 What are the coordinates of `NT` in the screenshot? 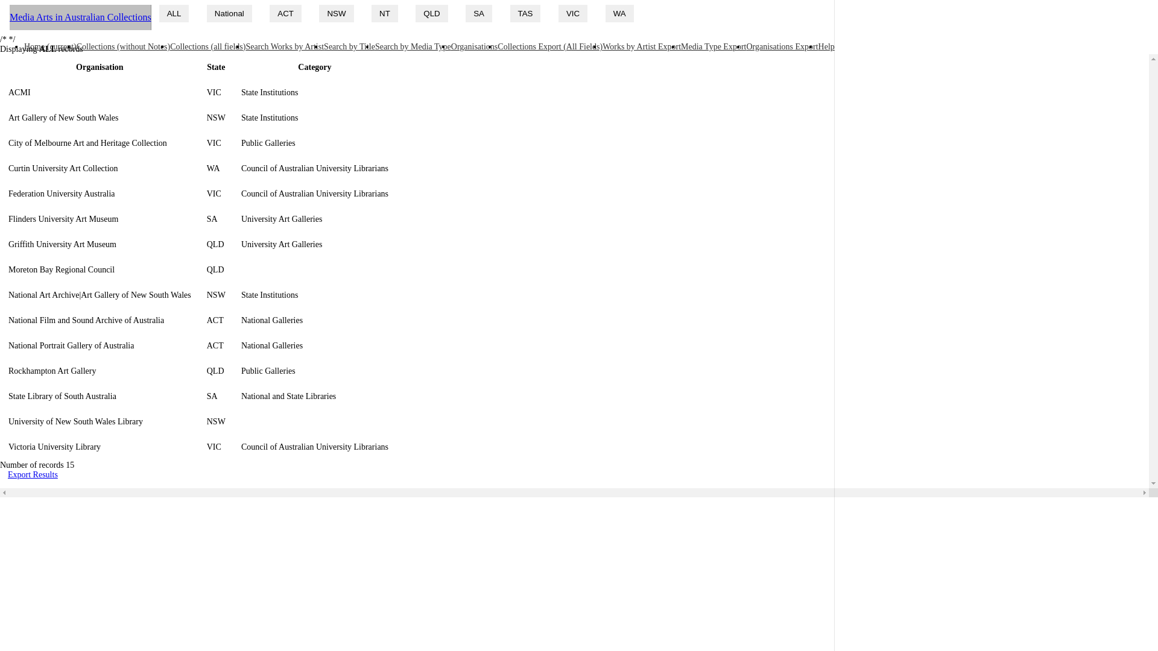 It's located at (385, 13).